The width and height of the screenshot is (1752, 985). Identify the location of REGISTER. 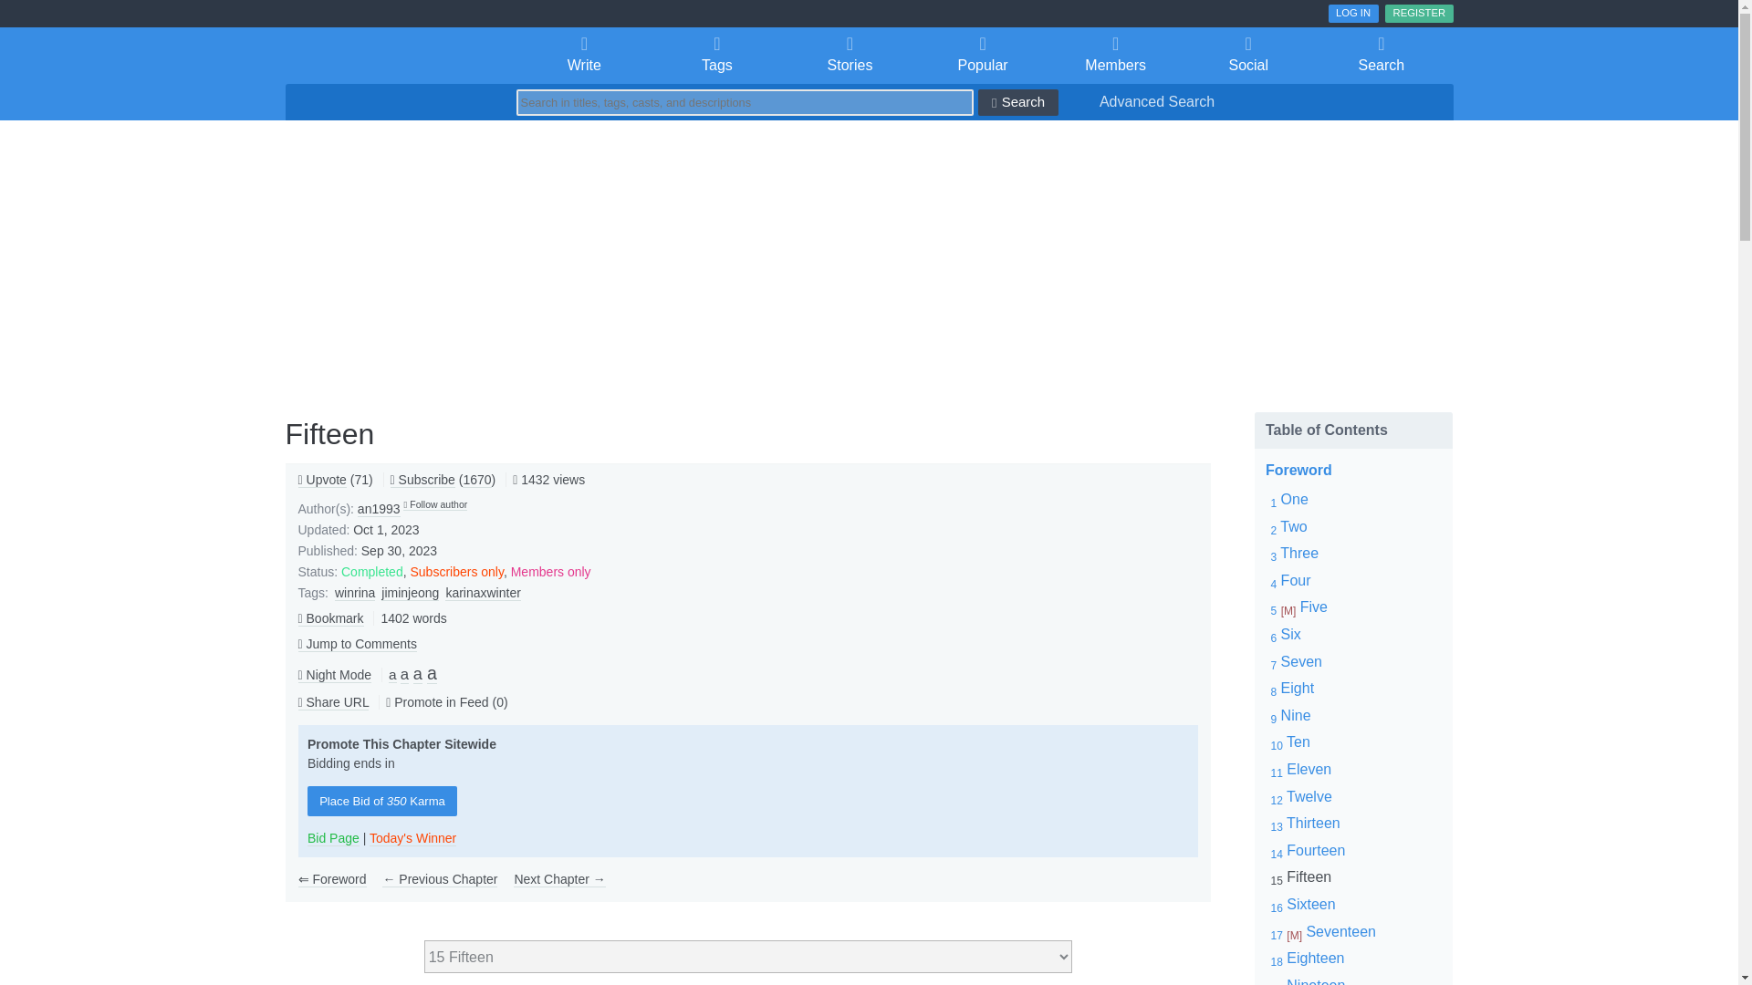
(1418, 13).